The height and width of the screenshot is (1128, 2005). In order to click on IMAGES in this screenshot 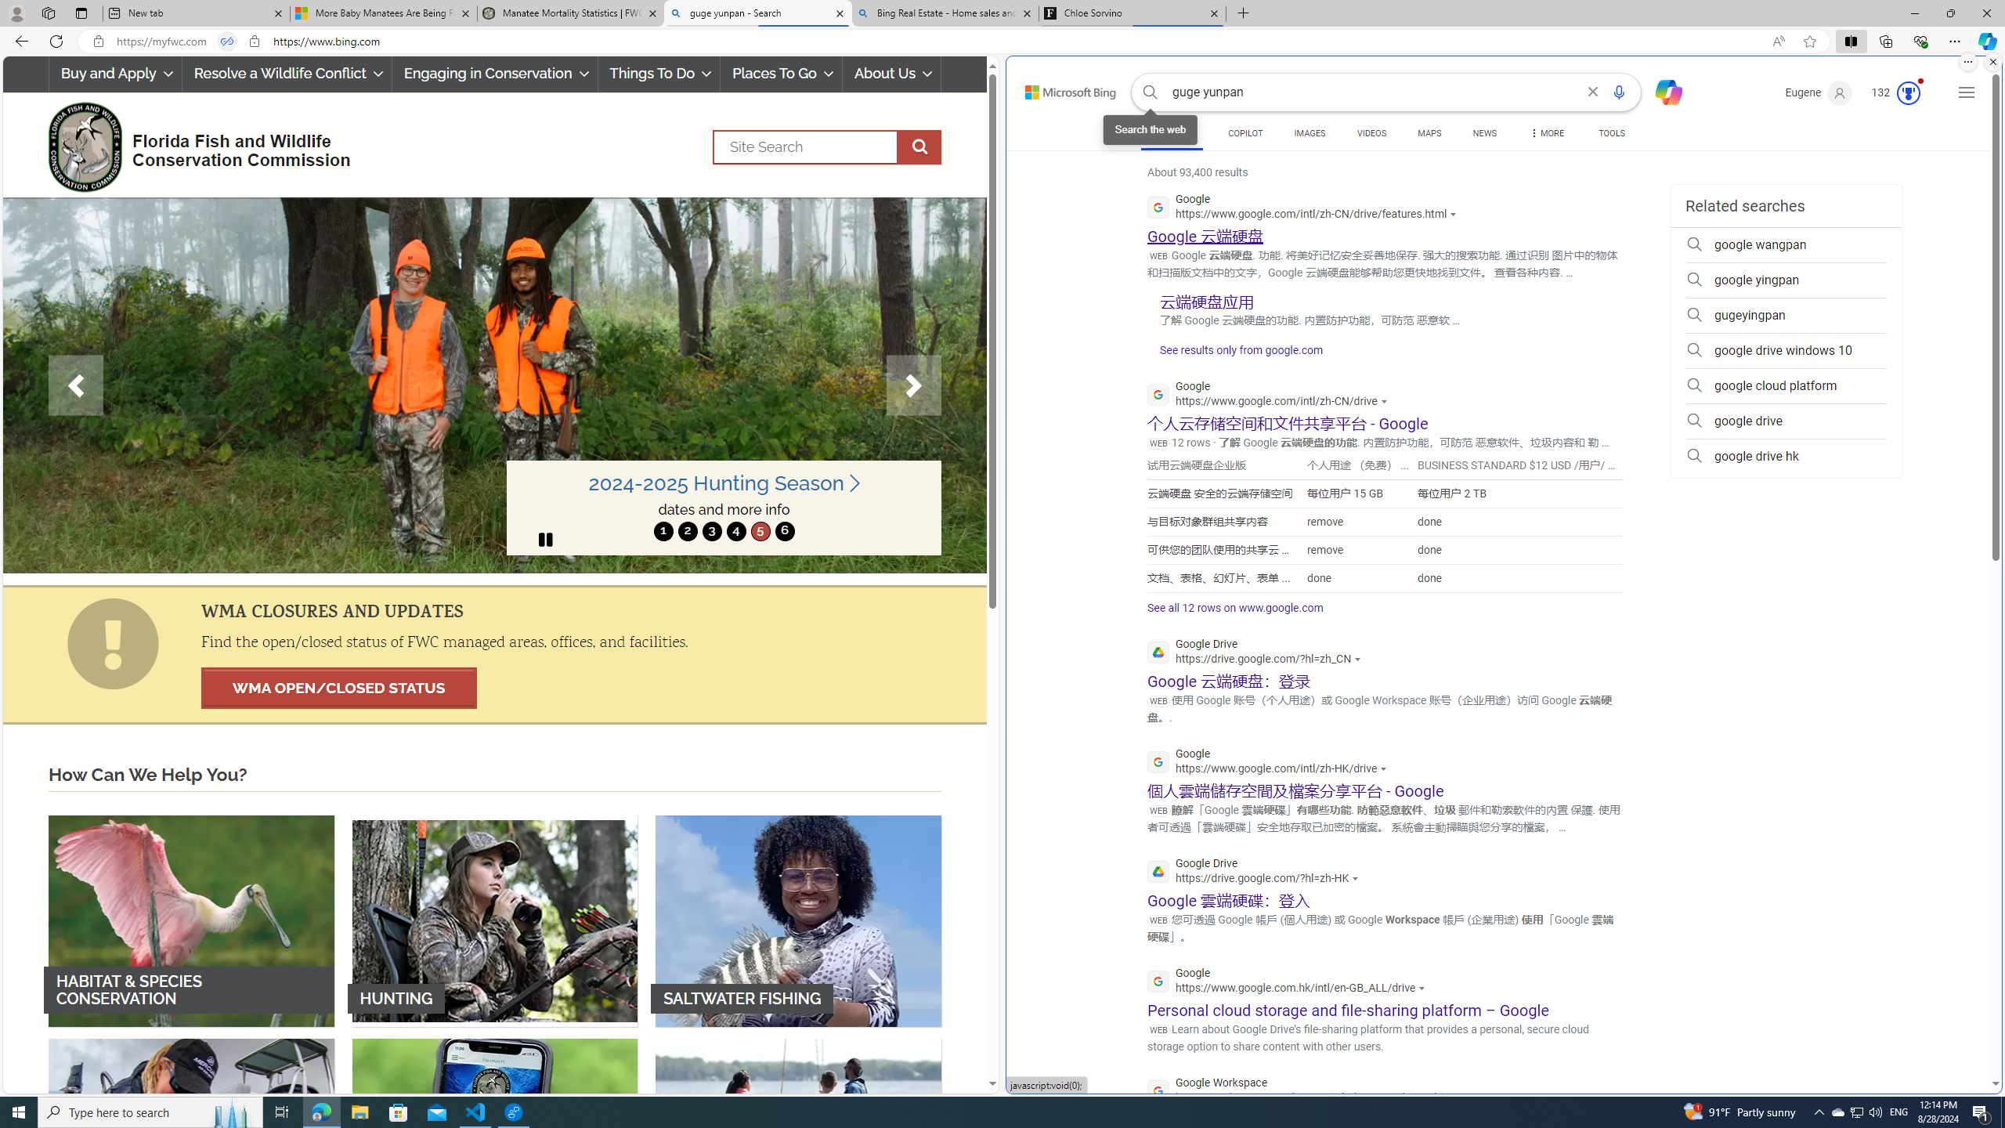, I will do `click(1309, 133)`.